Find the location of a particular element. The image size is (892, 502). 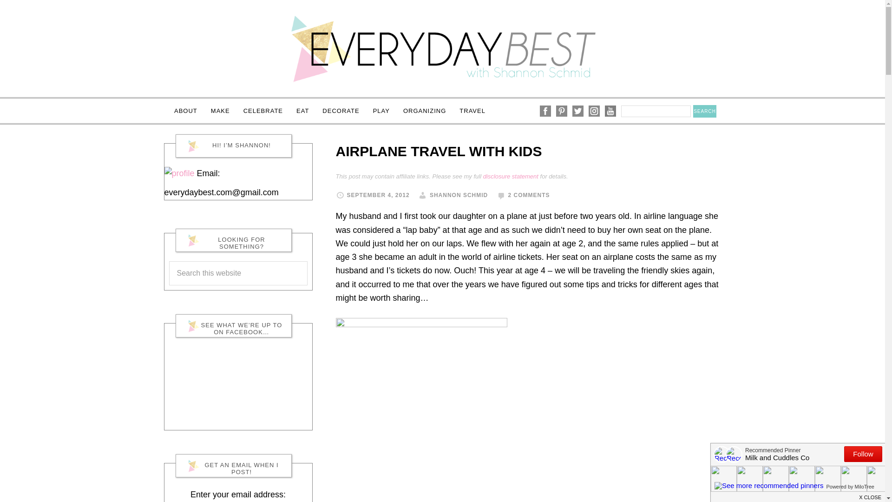

MAKE is located at coordinates (220, 111).